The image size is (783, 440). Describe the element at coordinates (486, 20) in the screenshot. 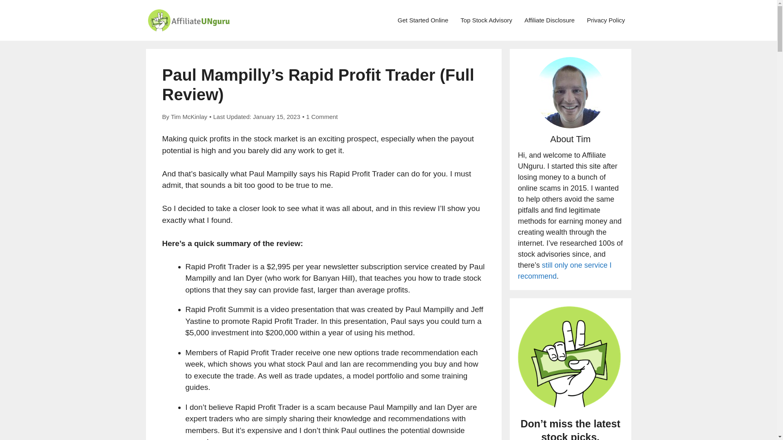

I see `Top Stock Advisory` at that location.